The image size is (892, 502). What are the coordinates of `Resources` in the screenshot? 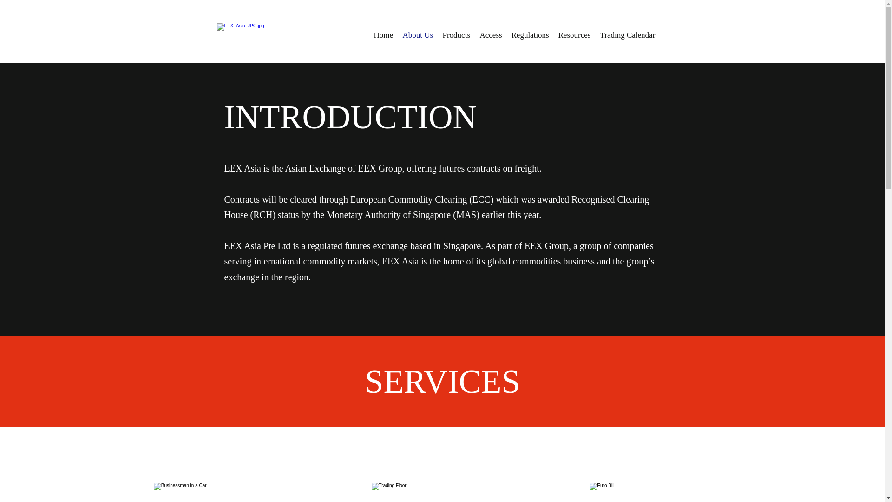 It's located at (575, 35).